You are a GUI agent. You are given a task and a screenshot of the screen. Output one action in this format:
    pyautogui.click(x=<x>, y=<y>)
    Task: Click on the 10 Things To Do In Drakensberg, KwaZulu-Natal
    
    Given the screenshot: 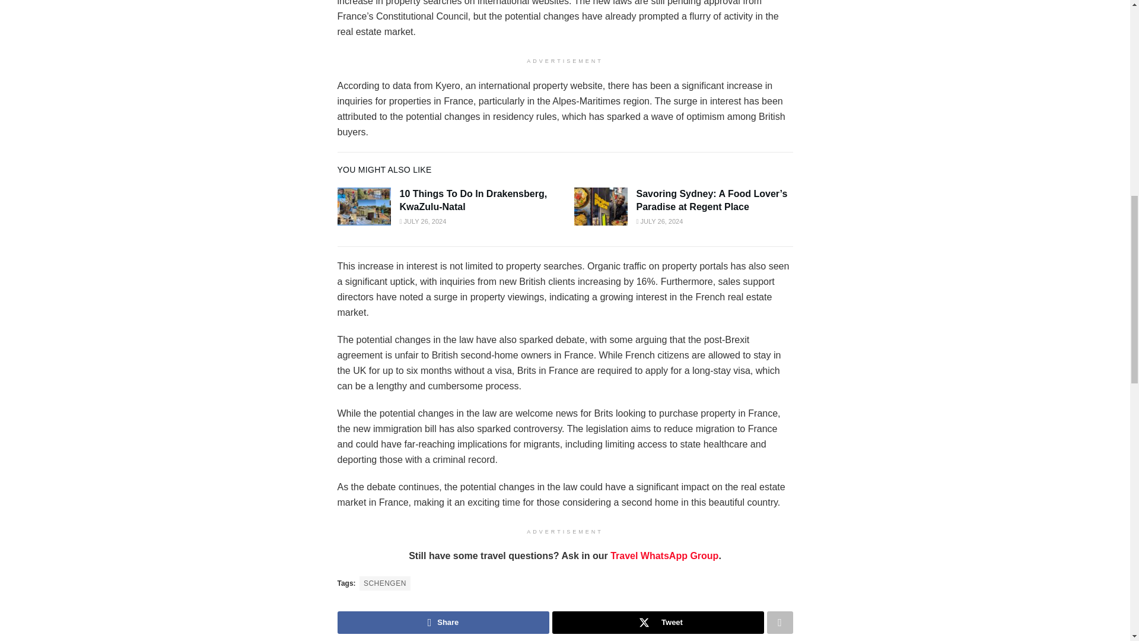 What is the action you would take?
    pyautogui.click(x=473, y=200)
    